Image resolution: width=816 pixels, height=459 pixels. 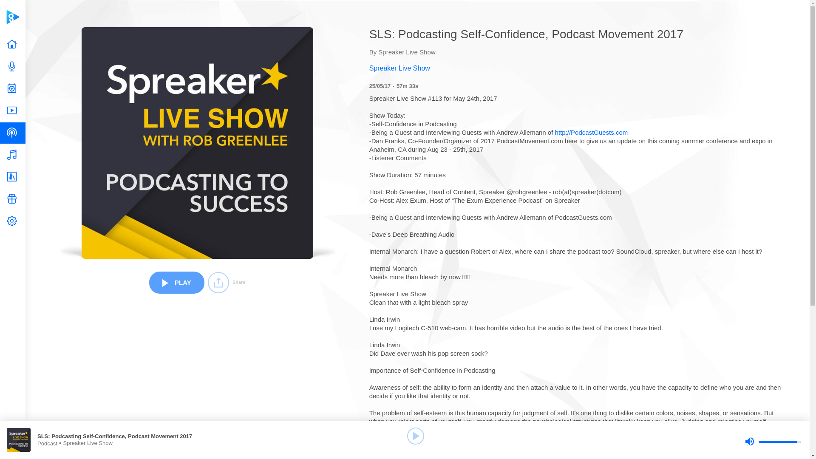 I want to click on Share, so click(x=227, y=283).